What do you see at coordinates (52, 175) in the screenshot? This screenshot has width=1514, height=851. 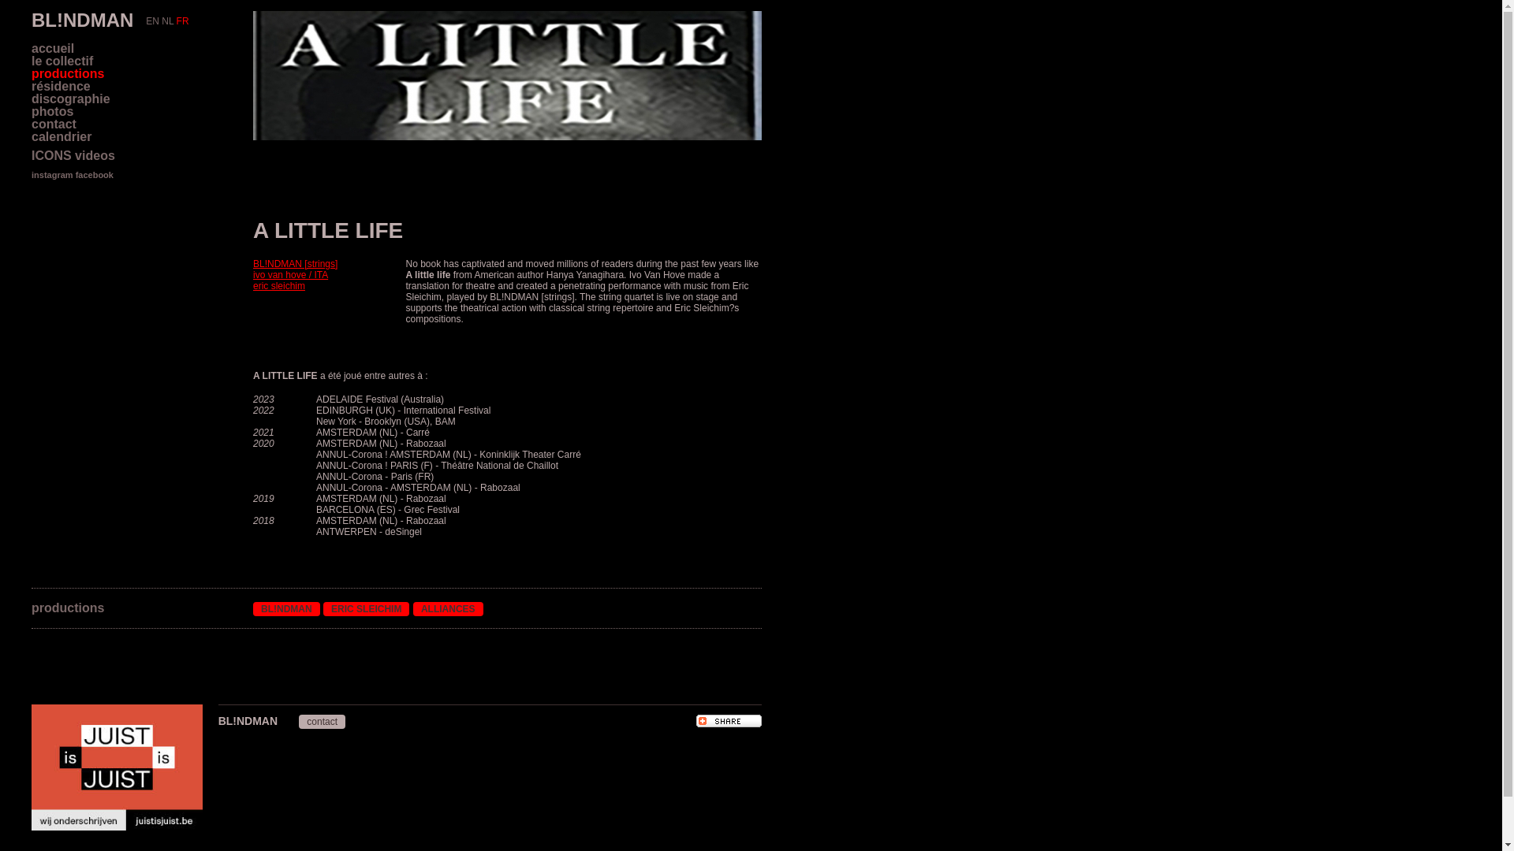 I see `instagram` at bounding box center [52, 175].